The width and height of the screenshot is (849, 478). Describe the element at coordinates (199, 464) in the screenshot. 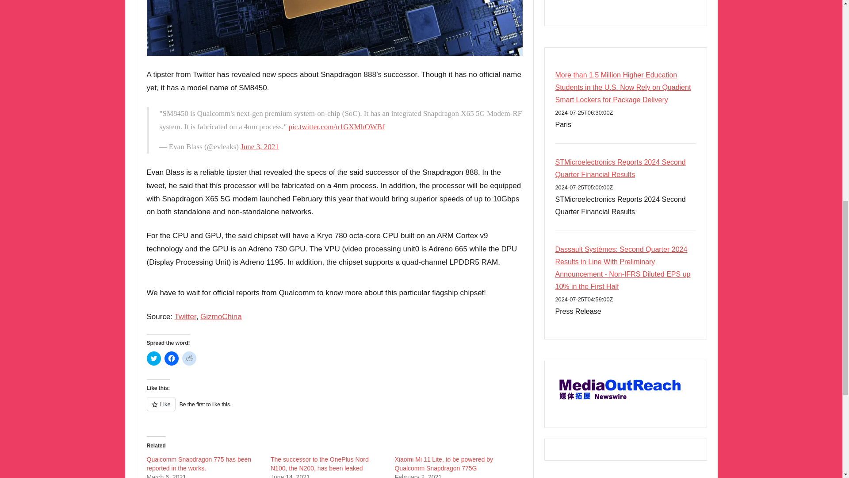

I see `Qualcomm Snapdragon 775 has been reported in the works.` at that location.